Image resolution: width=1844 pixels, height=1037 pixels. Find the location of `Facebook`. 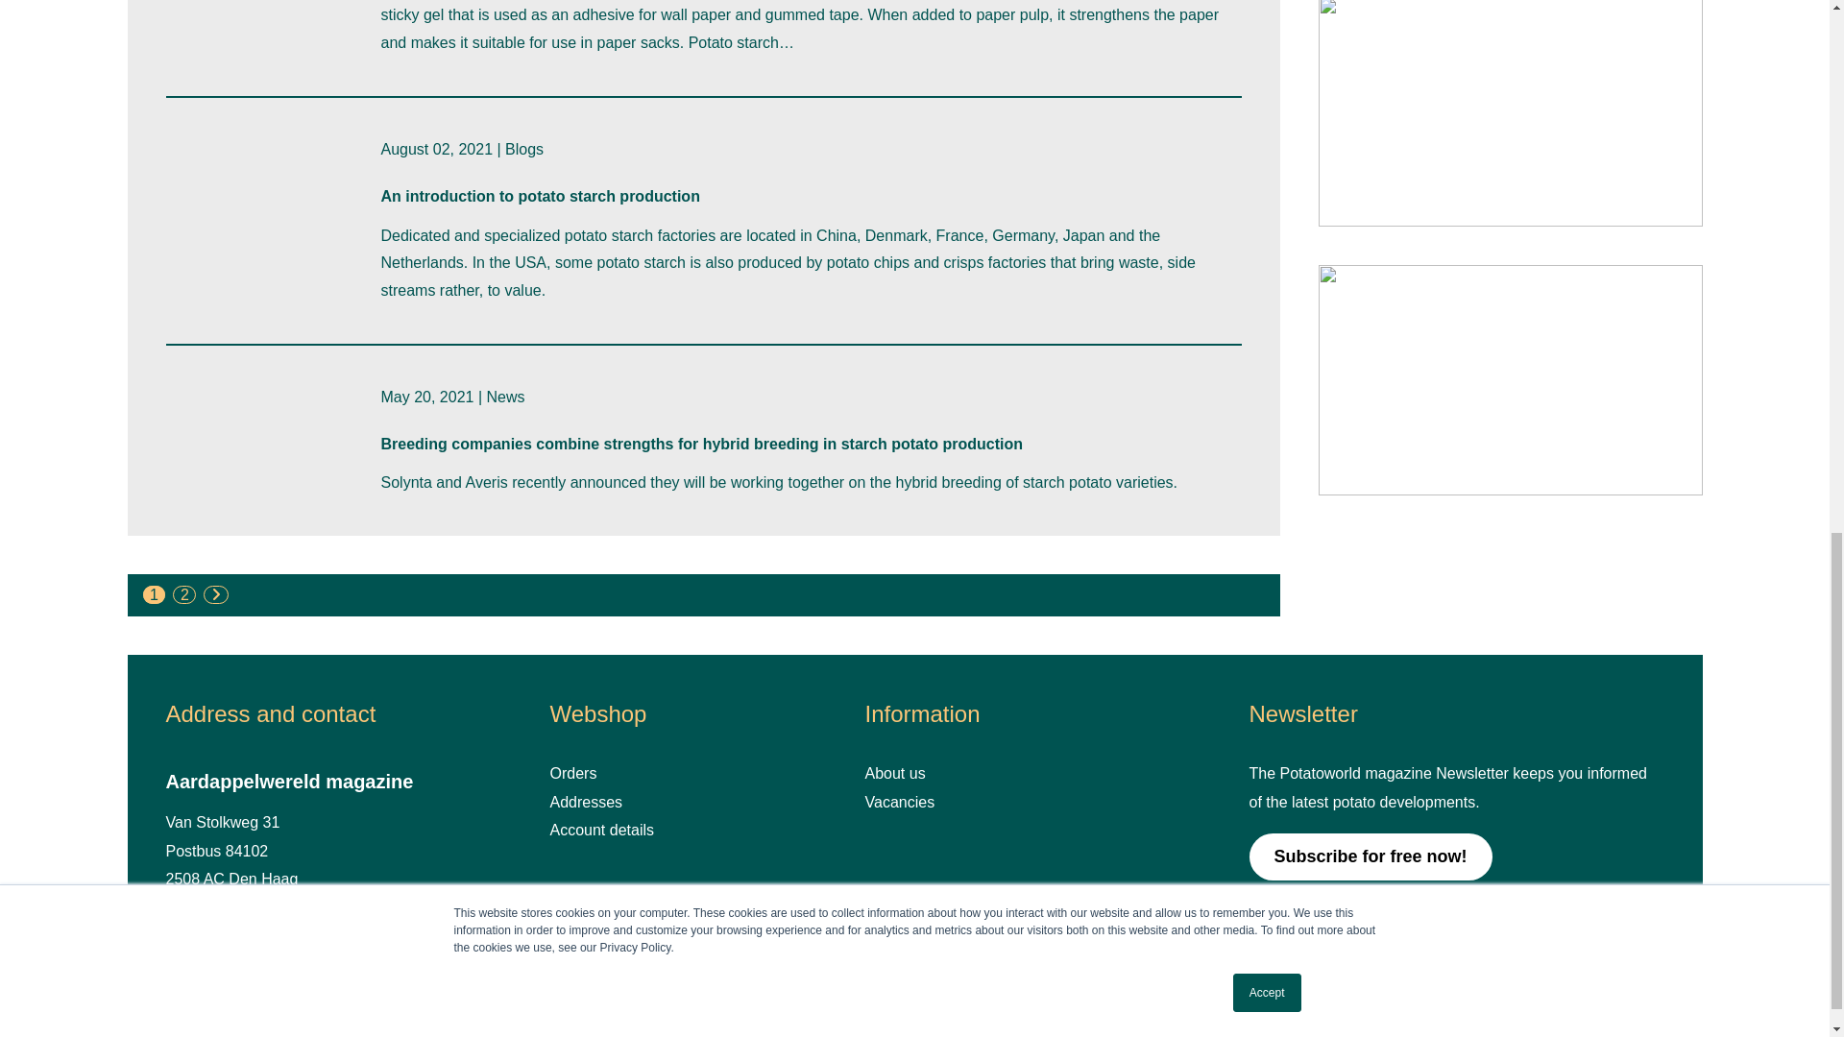

Facebook is located at coordinates (1302, 968).